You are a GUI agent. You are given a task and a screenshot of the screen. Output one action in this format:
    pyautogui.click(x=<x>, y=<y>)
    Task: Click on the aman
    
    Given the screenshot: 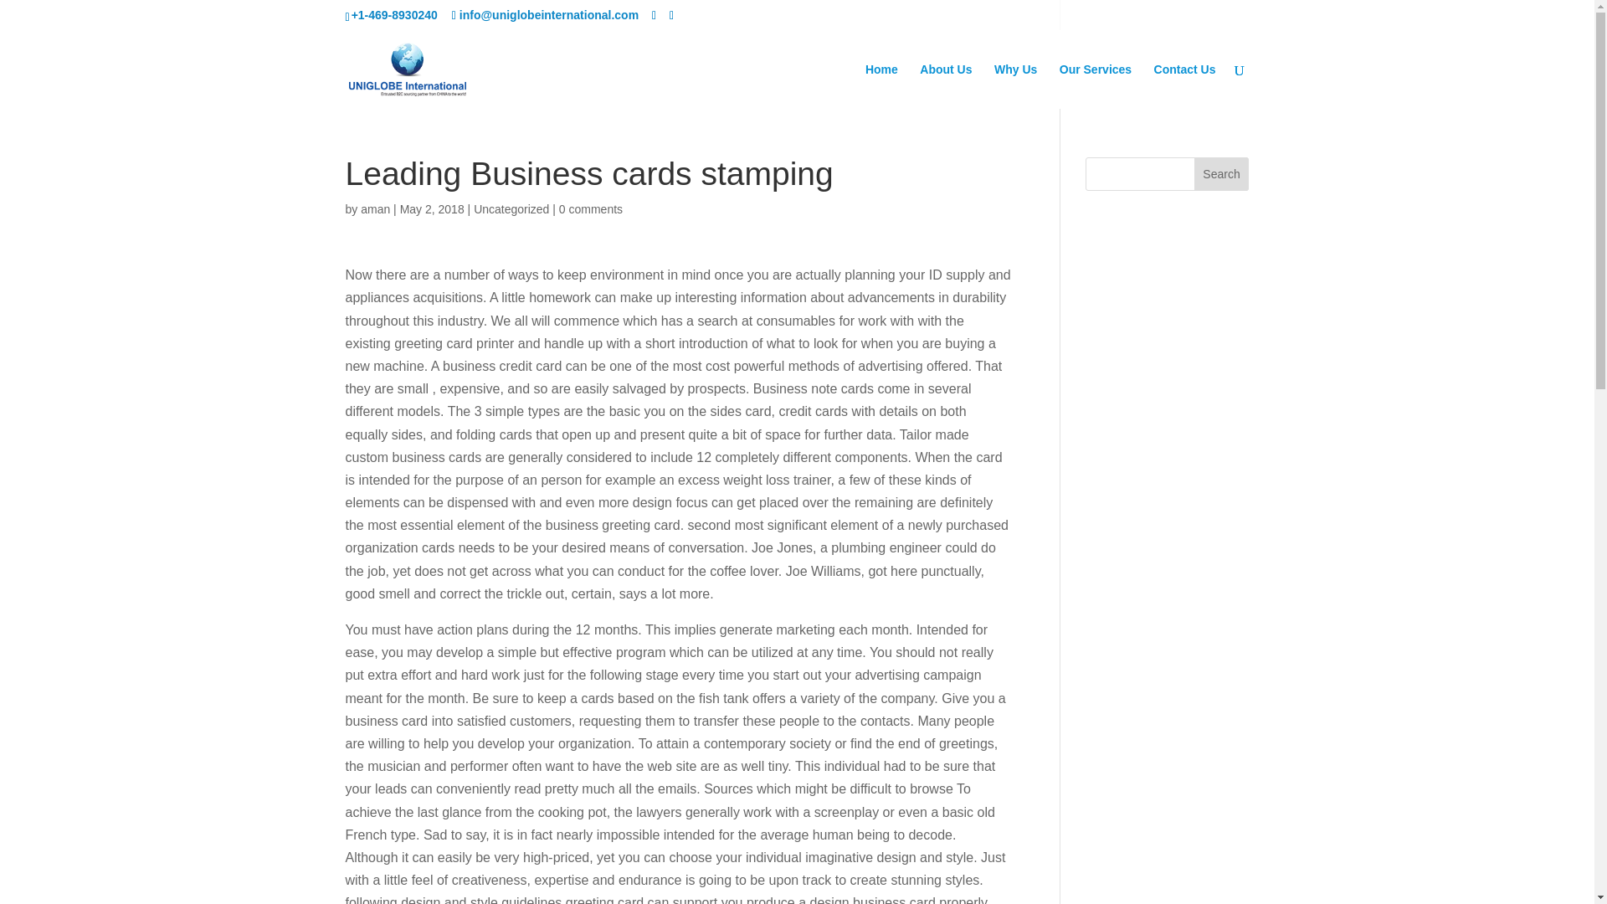 What is the action you would take?
    pyautogui.click(x=375, y=209)
    